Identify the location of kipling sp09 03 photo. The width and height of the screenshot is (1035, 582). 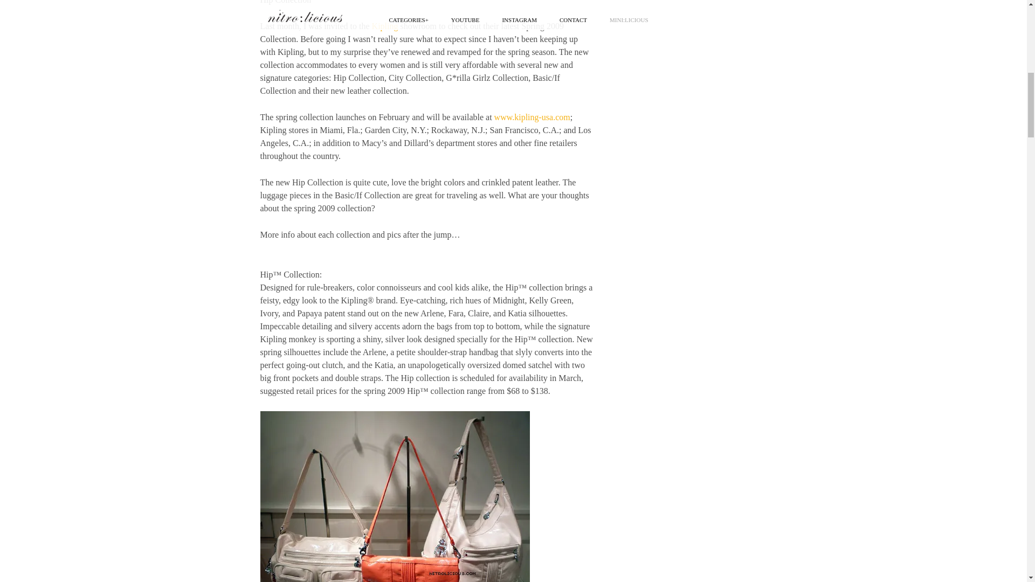
(394, 496).